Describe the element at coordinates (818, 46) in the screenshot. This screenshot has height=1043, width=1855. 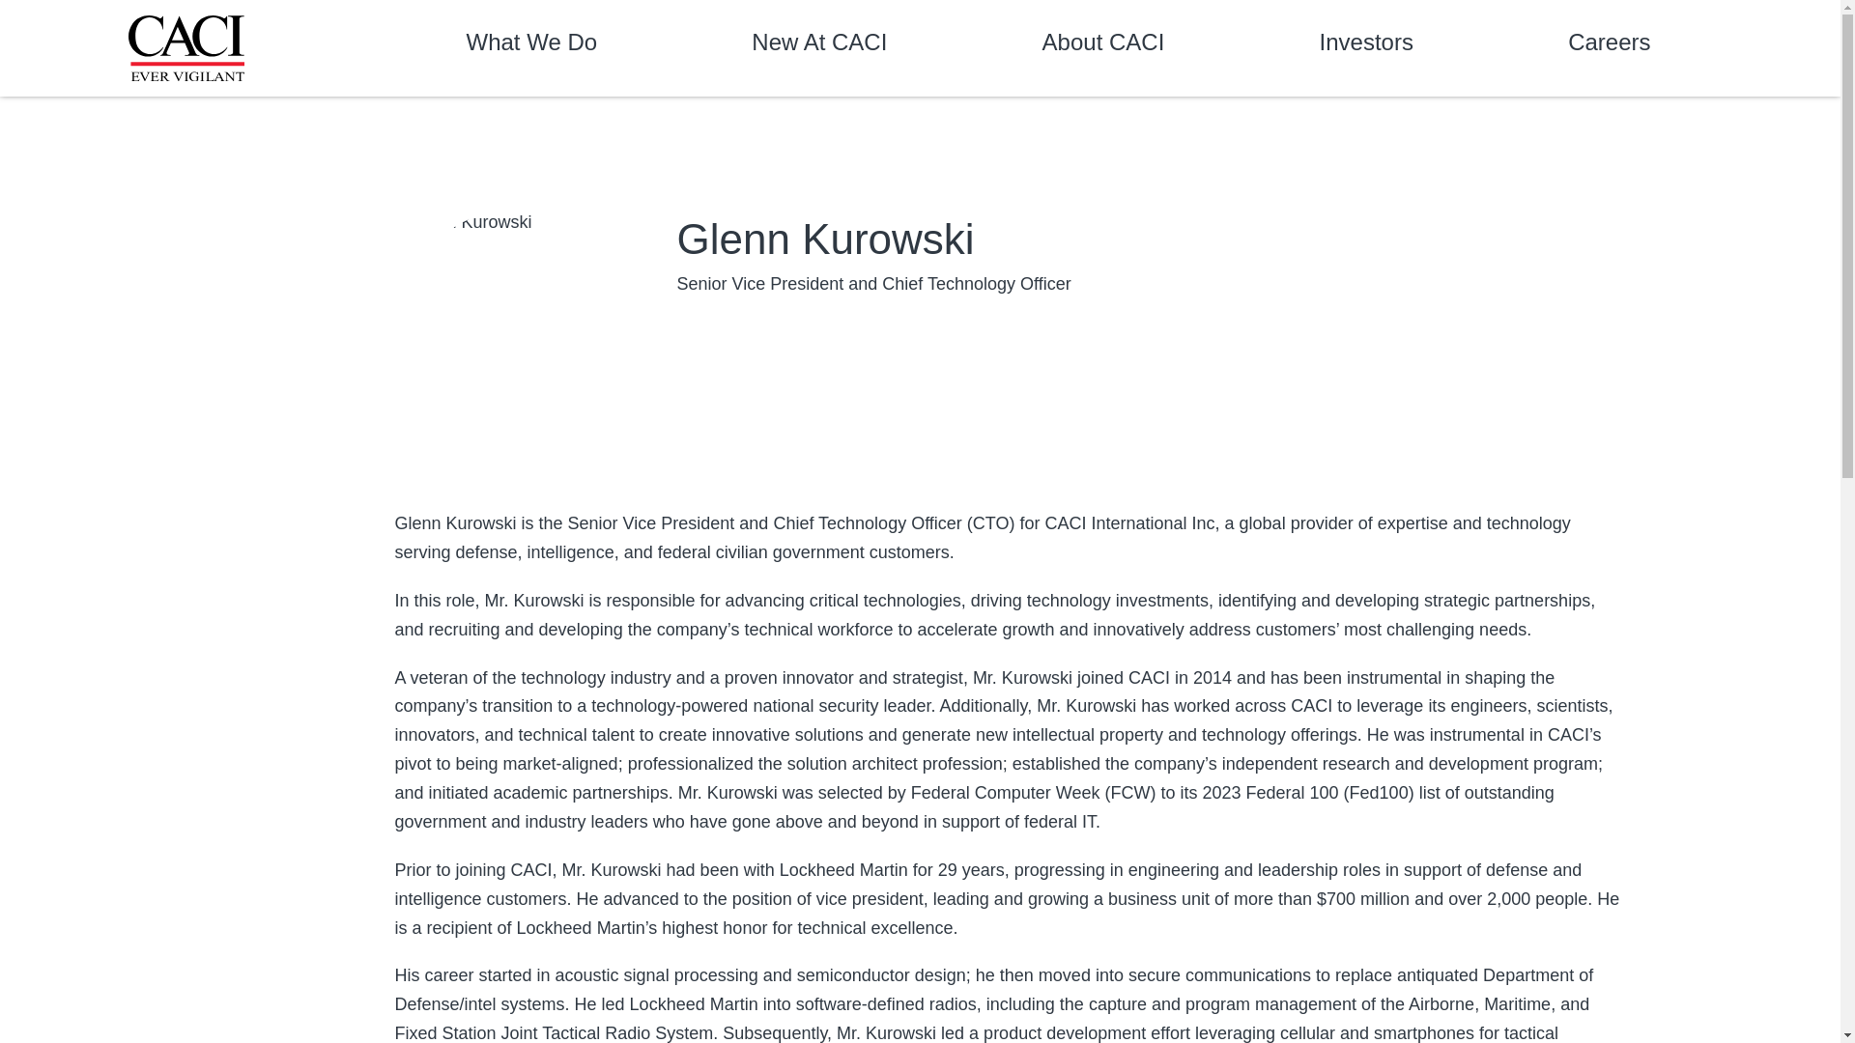
I see `New At CACI` at that location.